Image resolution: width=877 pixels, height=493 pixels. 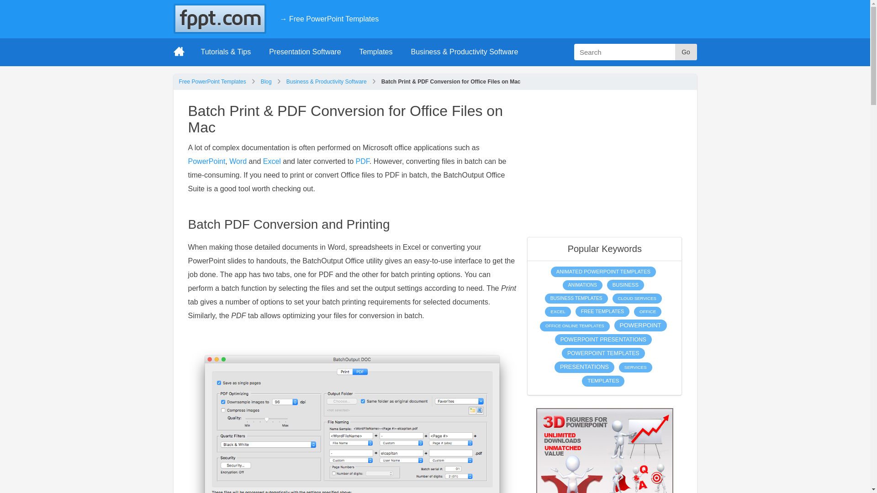 What do you see at coordinates (305, 52) in the screenshot?
I see `Presentation Software` at bounding box center [305, 52].